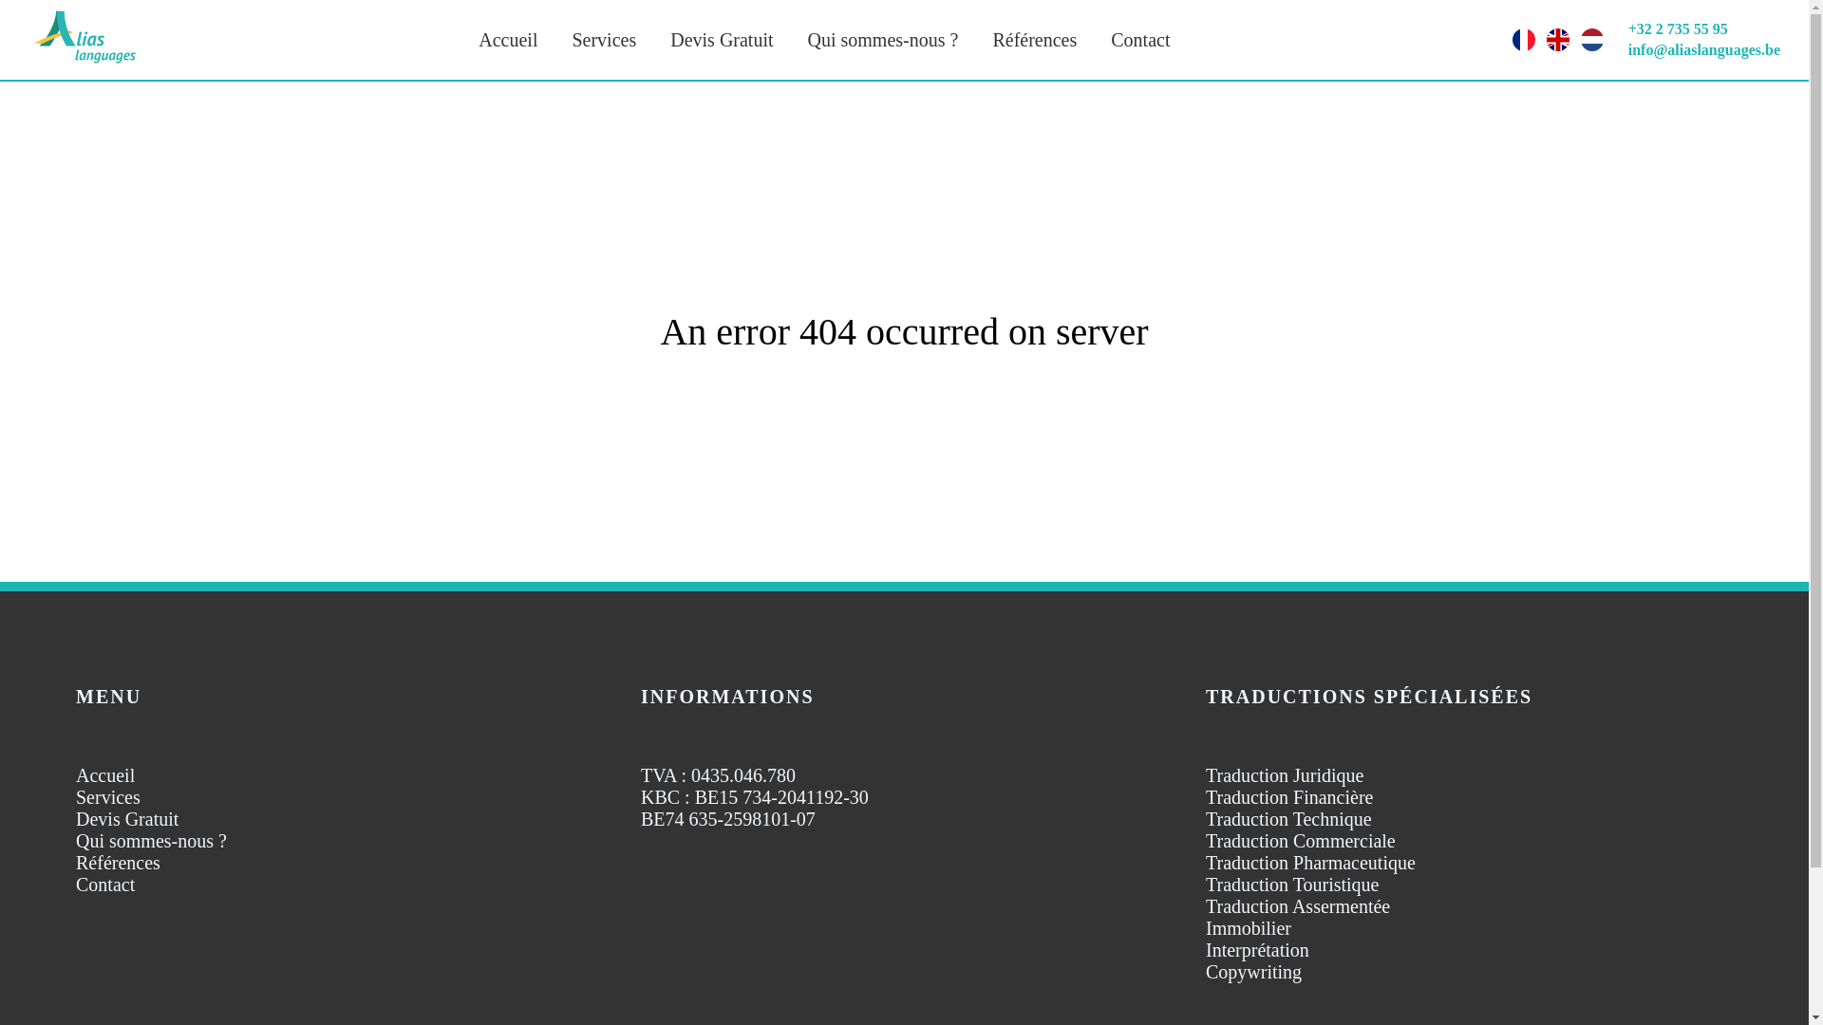  Describe the element at coordinates (127, 819) in the screenshot. I see `Devis Gratuit` at that location.